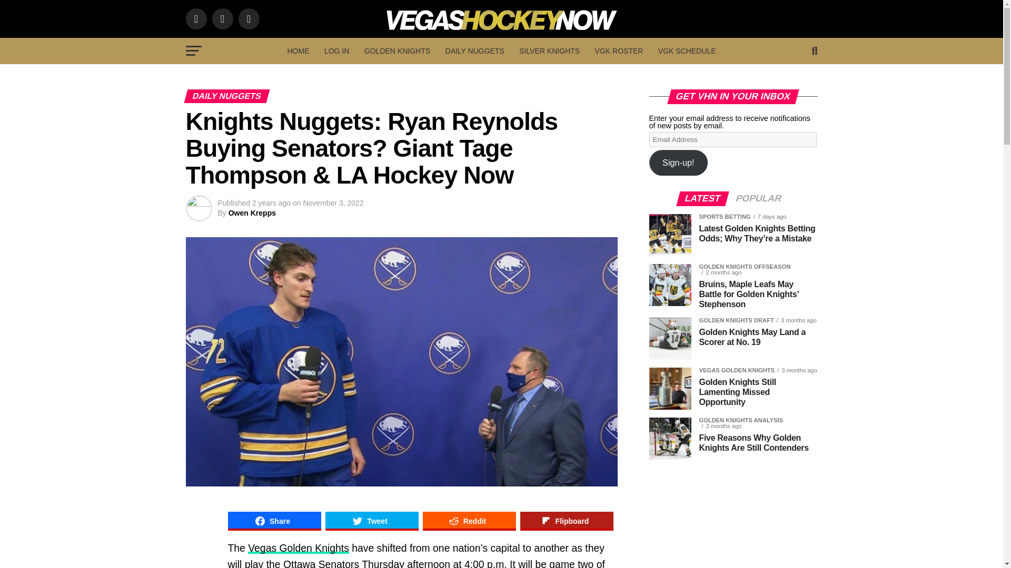 The height and width of the screenshot is (568, 1011). What do you see at coordinates (469, 521) in the screenshot?
I see `Share on Reddit` at bounding box center [469, 521].